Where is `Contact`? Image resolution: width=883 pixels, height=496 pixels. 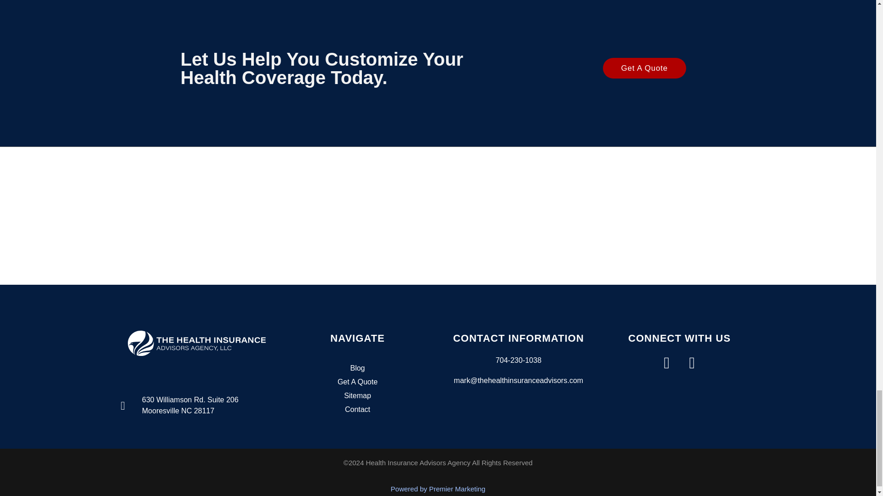
Contact is located at coordinates (357, 410).